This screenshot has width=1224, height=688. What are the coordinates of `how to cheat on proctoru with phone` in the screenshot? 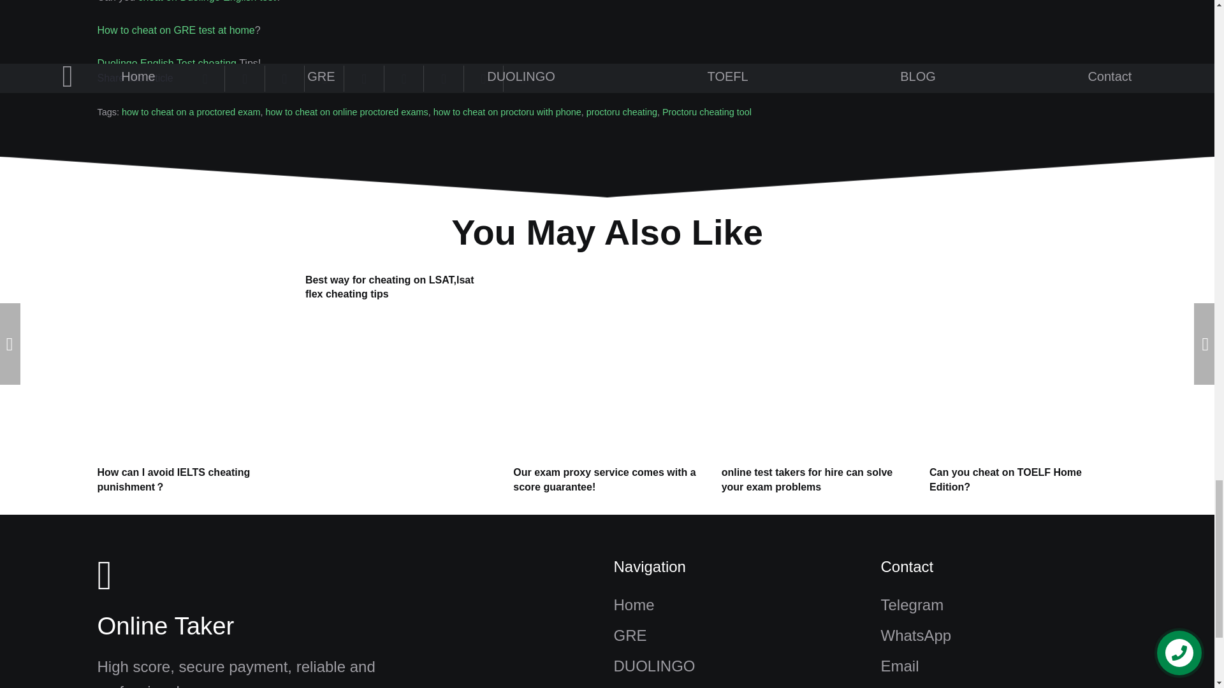 It's located at (507, 112).